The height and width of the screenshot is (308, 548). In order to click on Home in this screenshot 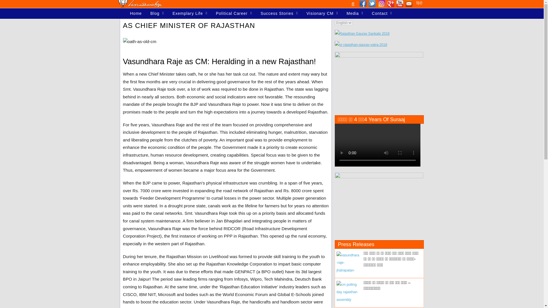, I will do `click(135, 13)`.